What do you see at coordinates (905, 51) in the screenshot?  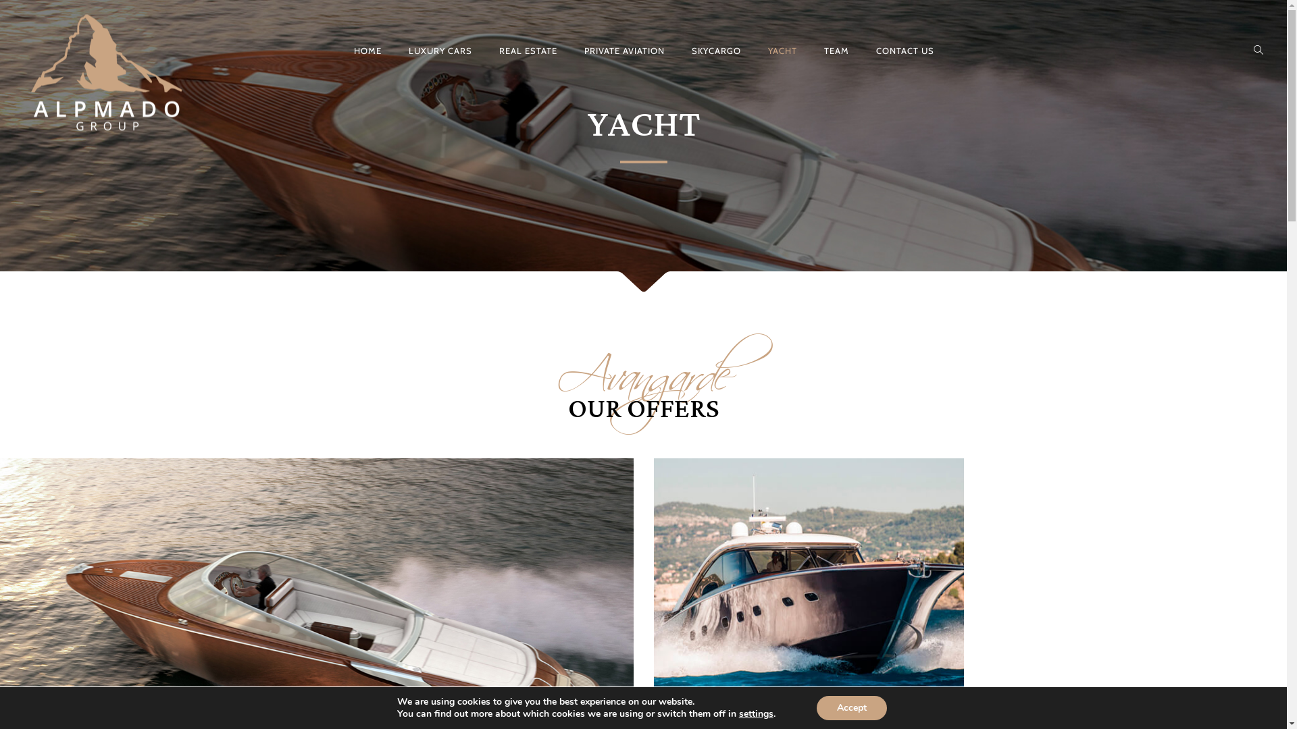 I see `CONTACT US` at bounding box center [905, 51].